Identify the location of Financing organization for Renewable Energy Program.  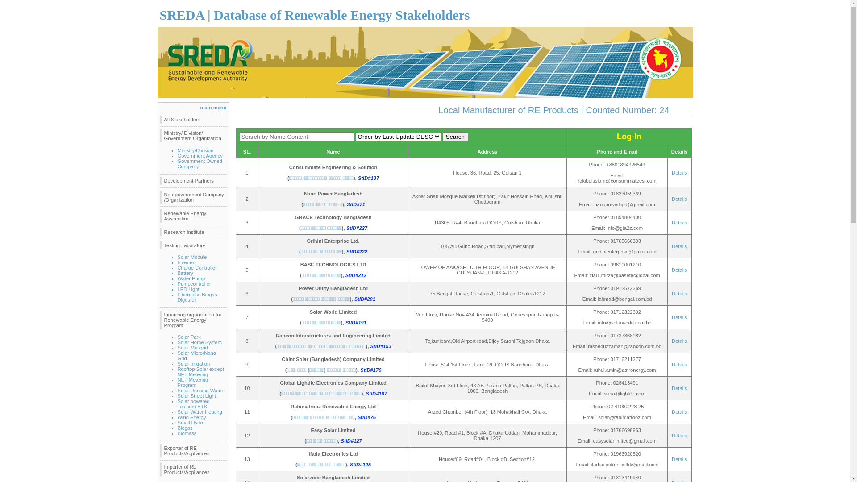
(193, 320).